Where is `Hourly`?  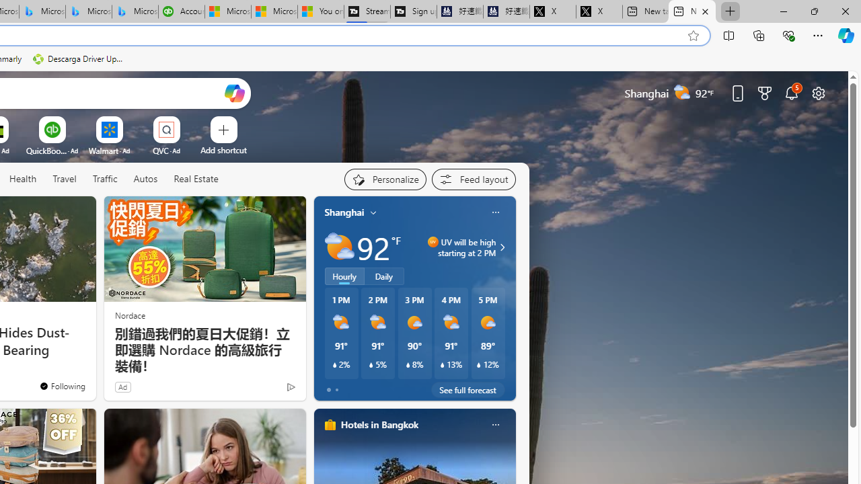 Hourly is located at coordinates (344, 276).